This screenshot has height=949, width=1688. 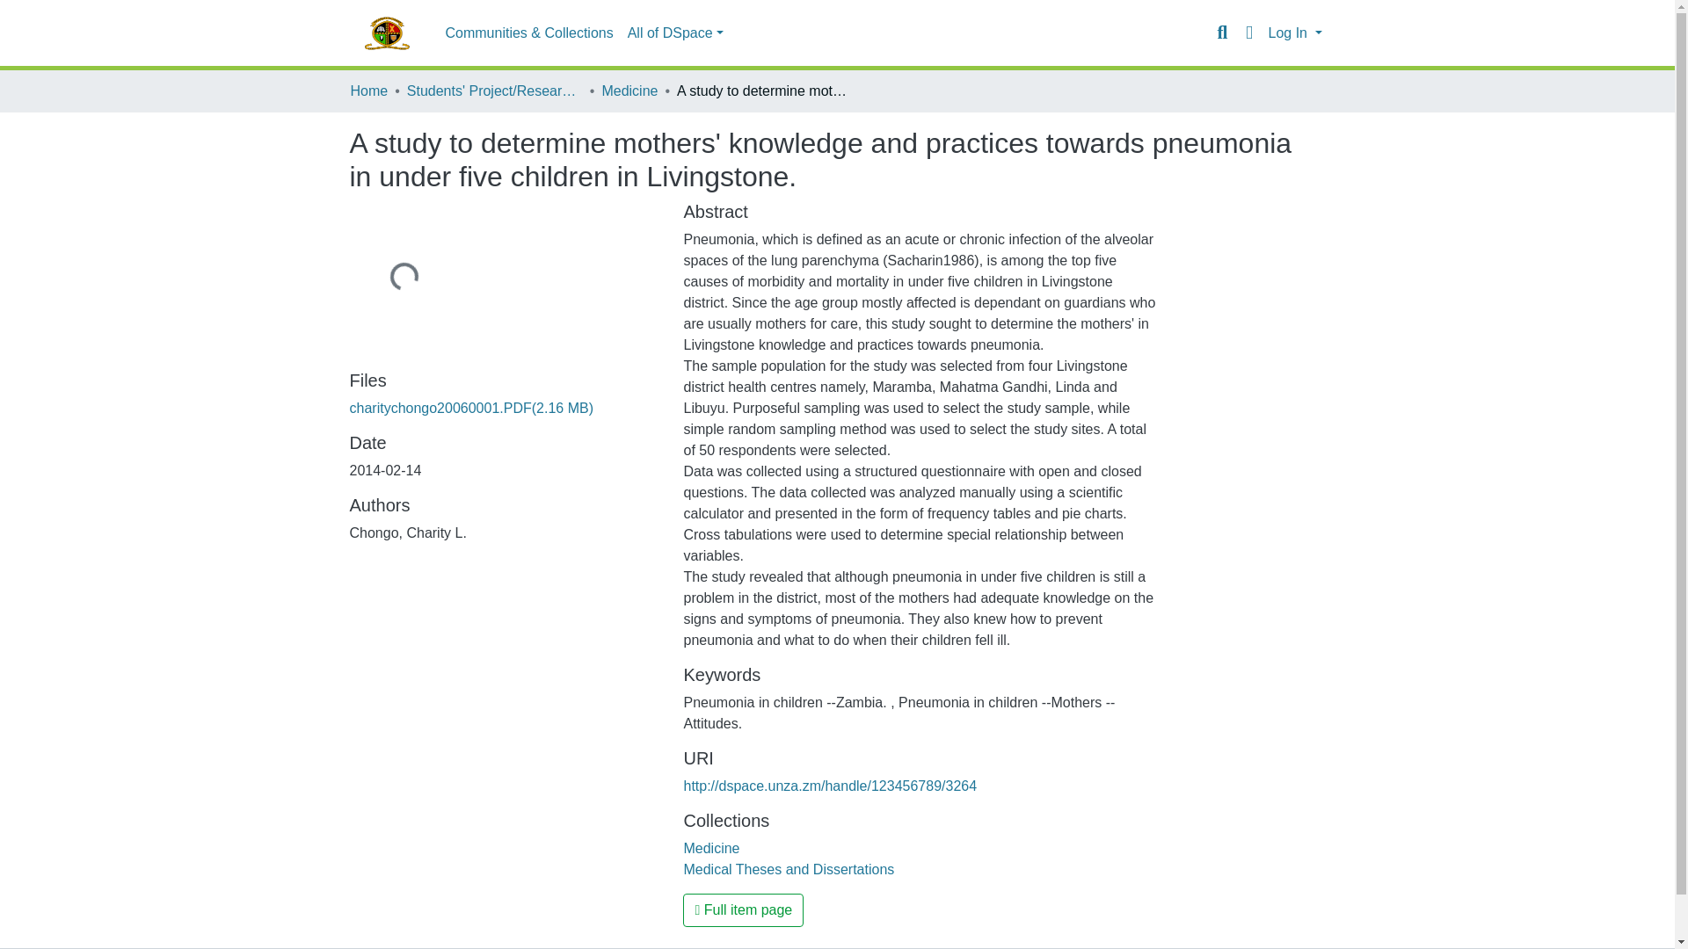 I want to click on Medicine, so click(x=629, y=91).